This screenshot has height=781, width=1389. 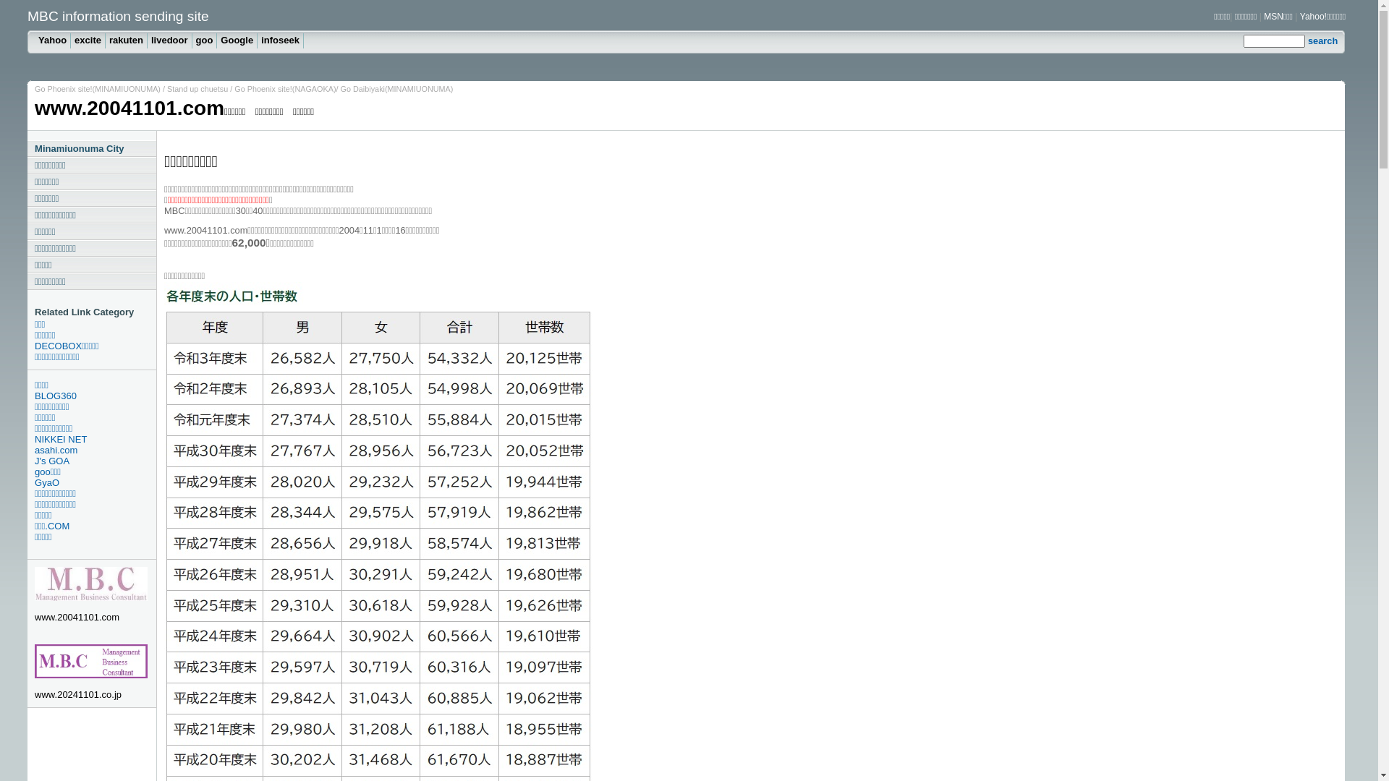 I want to click on BLOG360, so click(x=95, y=396).